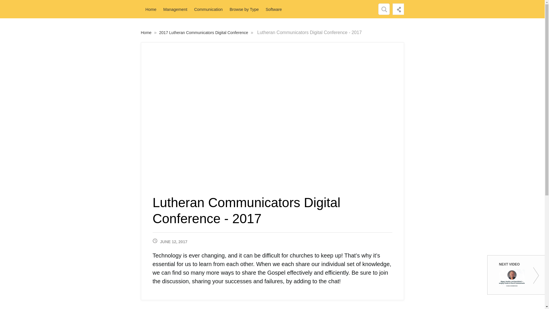 The image size is (549, 309). I want to click on Home, so click(146, 33).